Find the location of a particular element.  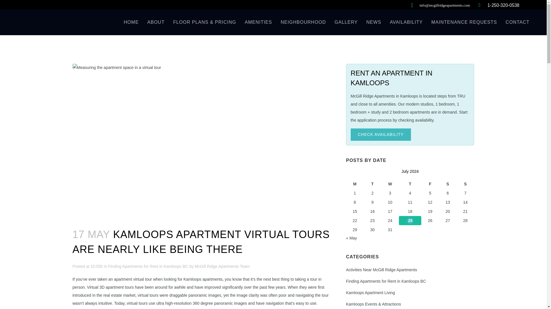

CONTACT is located at coordinates (518, 22).